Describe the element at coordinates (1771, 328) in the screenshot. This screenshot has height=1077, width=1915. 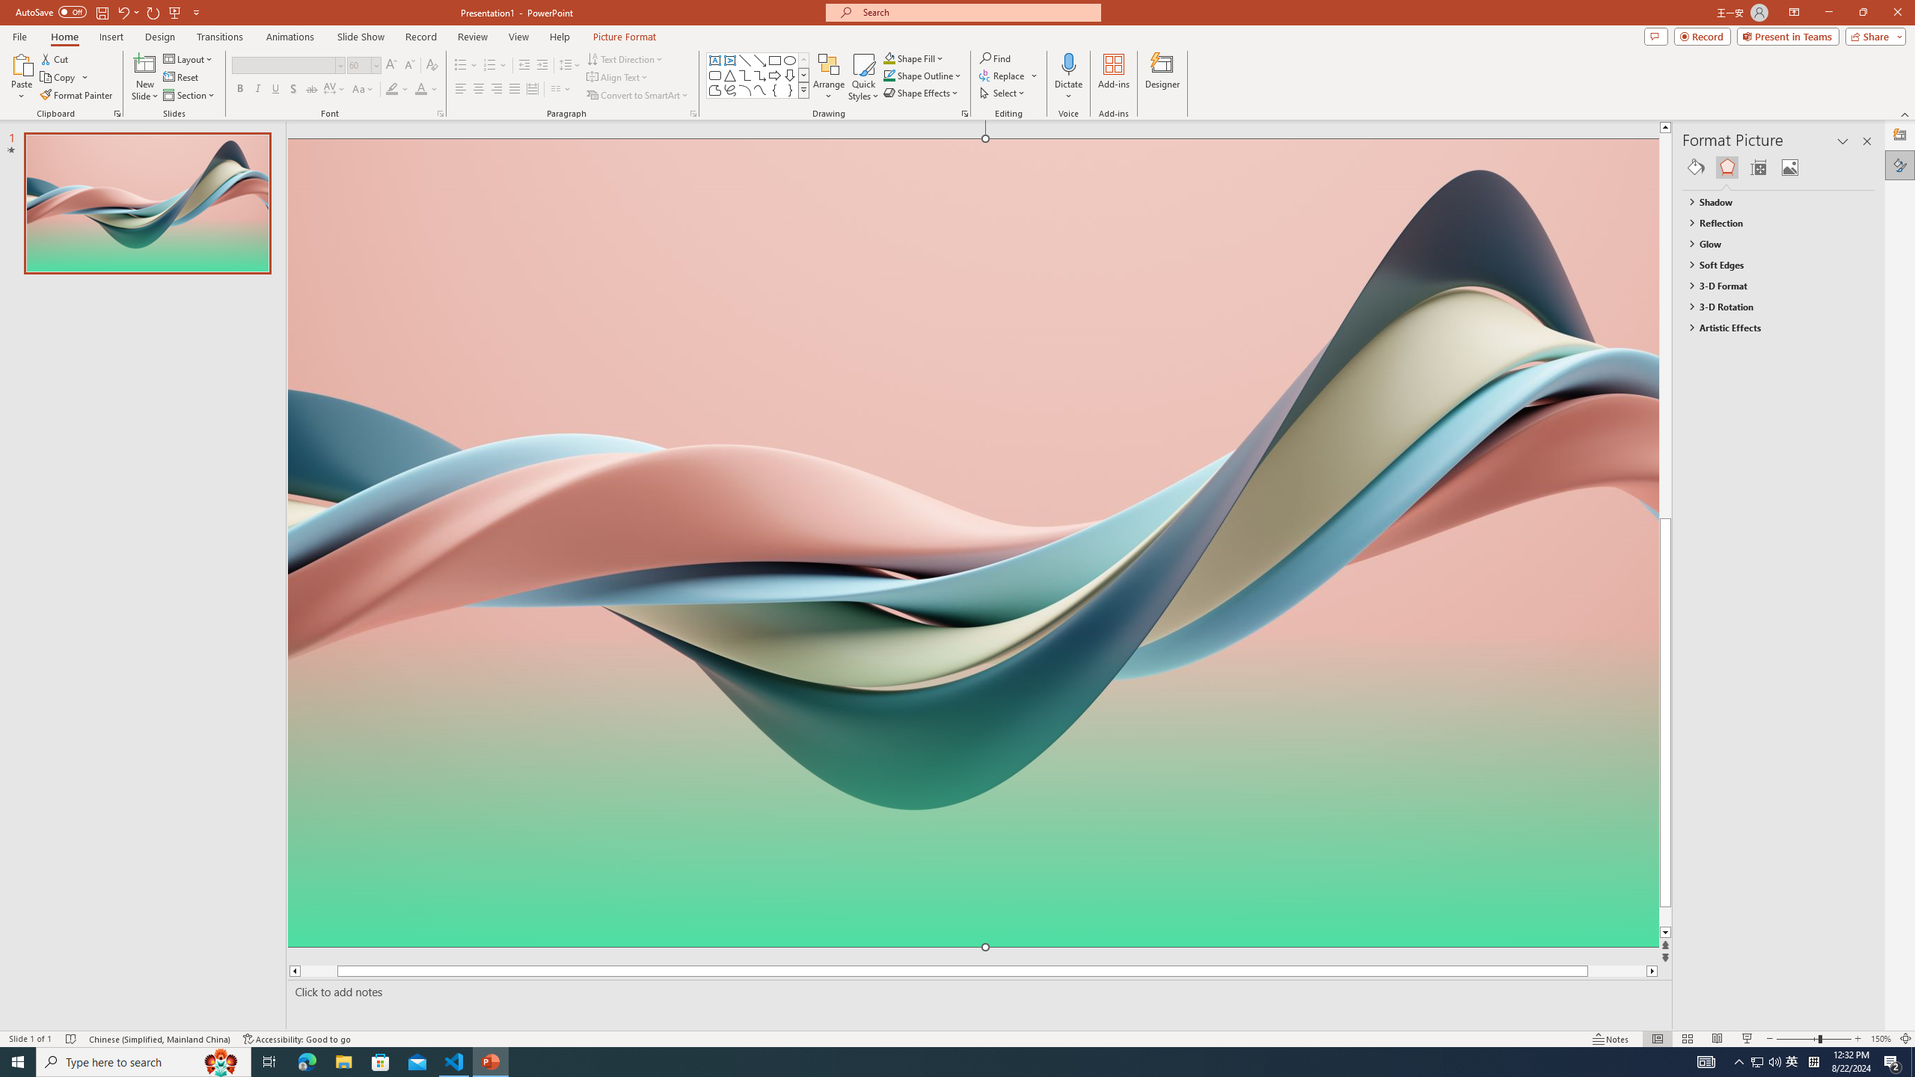
I see `Artistic Effects` at that location.